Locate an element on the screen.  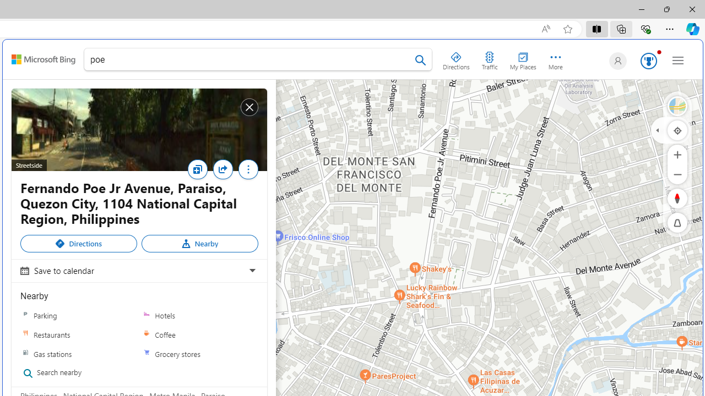
Microsoft Rewards 123 is located at coordinates (647, 62).